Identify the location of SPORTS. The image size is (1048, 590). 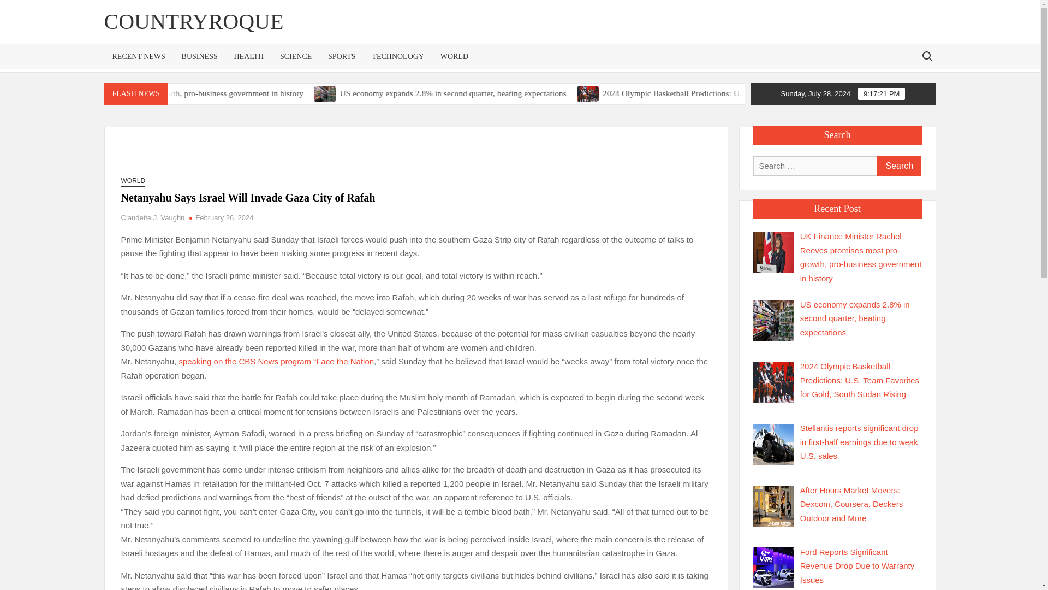
(342, 57).